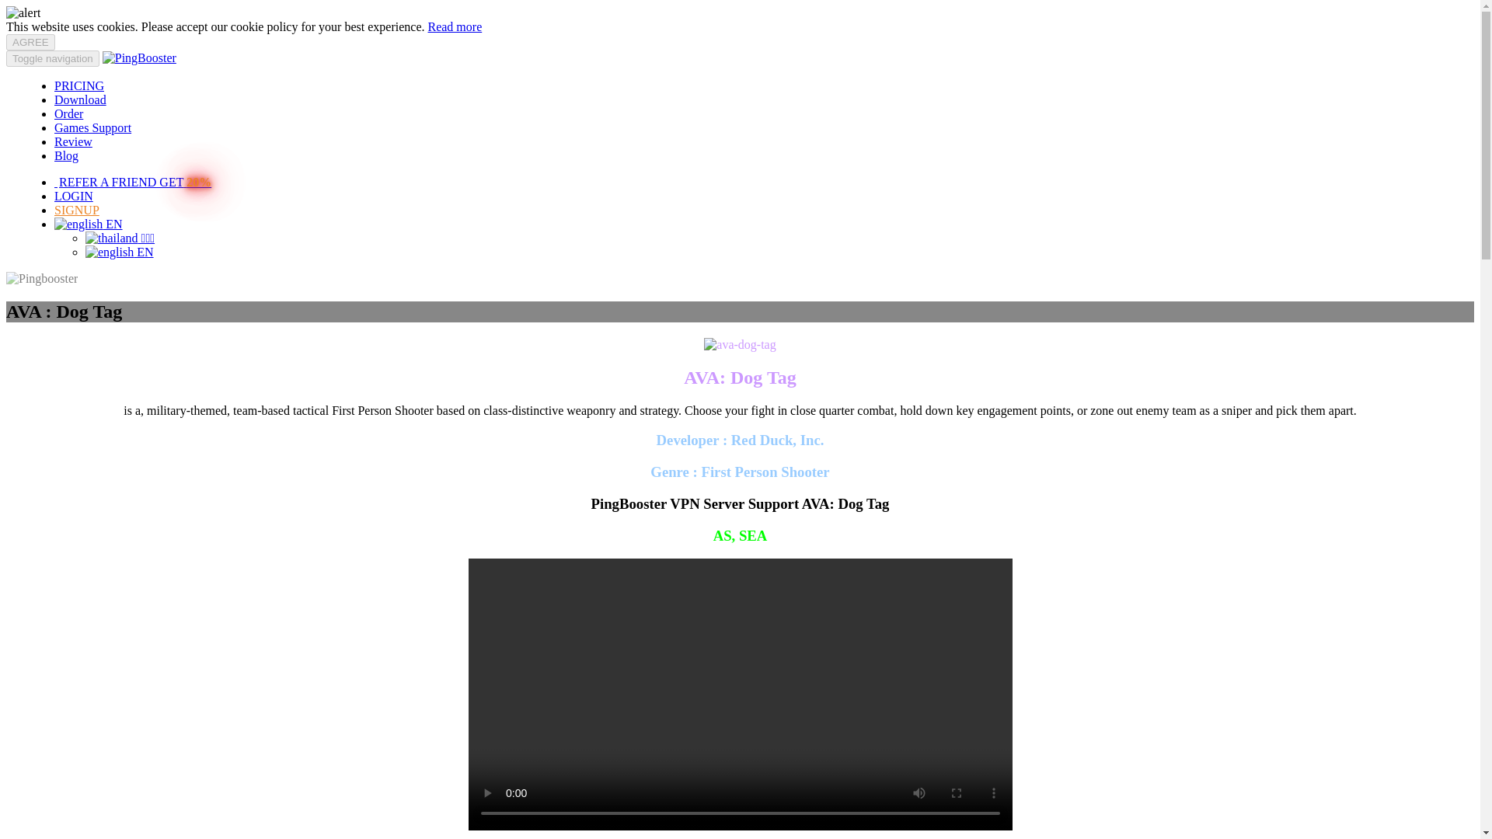 This screenshot has height=839, width=1492. What do you see at coordinates (92, 127) in the screenshot?
I see `Games Support` at bounding box center [92, 127].